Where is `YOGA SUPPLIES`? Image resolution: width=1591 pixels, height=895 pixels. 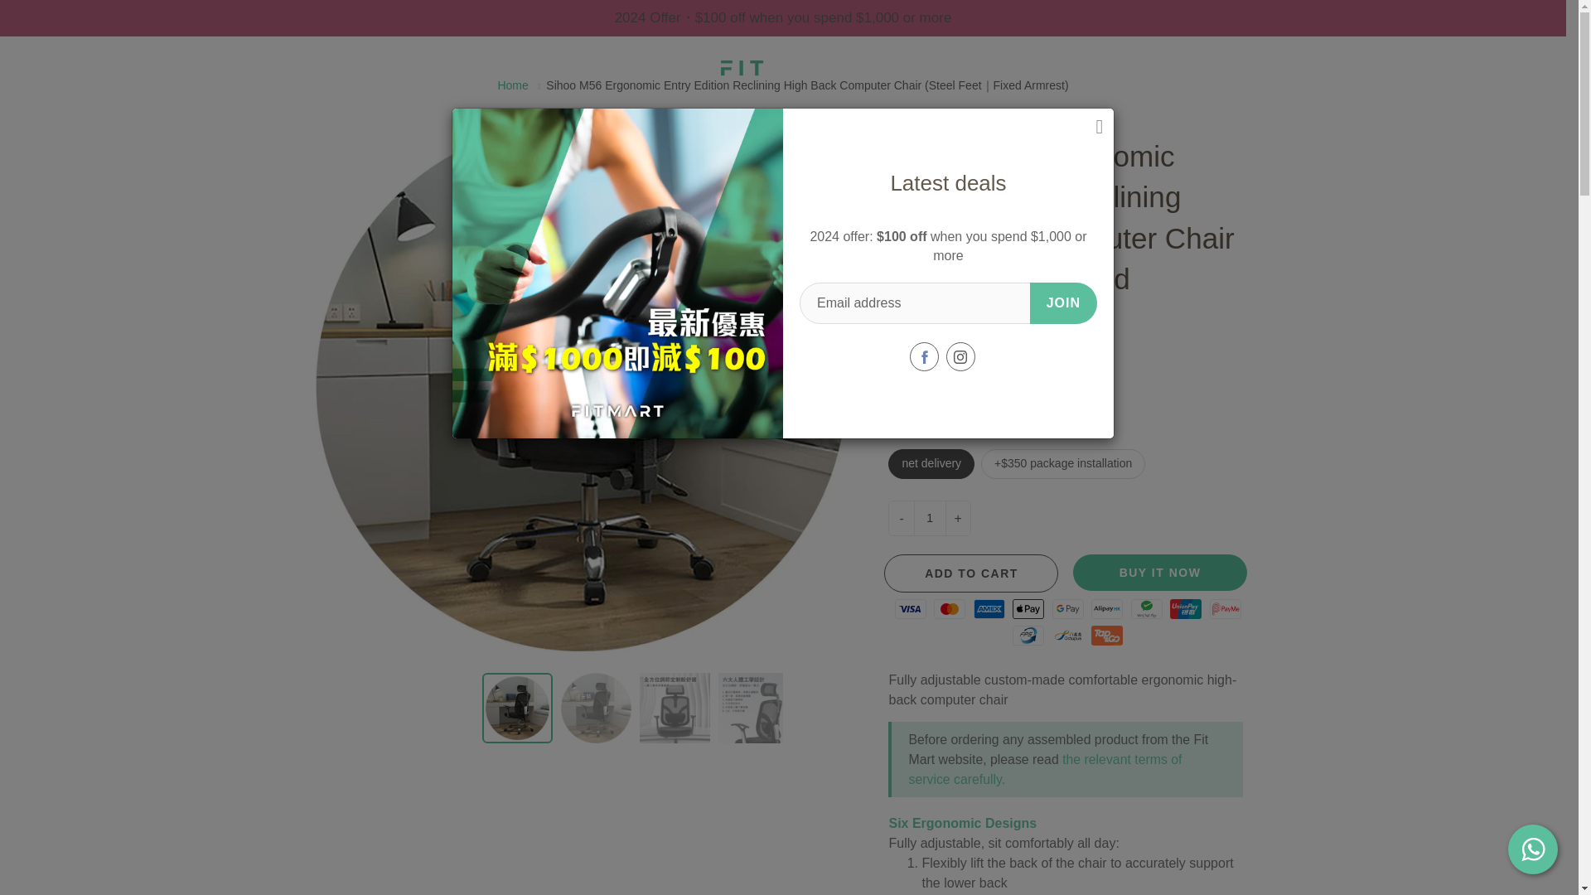 YOGA SUPPLIES is located at coordinates (640, 119).